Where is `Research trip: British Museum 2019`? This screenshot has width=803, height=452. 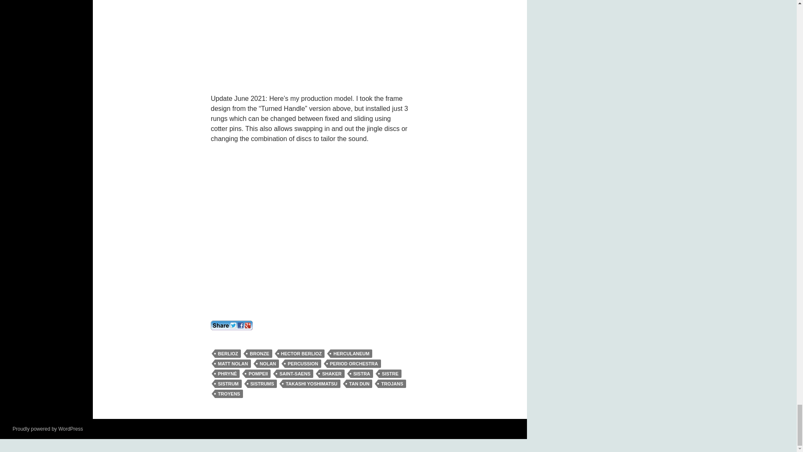
Research trip: British Museum 2019 is located at coordinates (309, 40).